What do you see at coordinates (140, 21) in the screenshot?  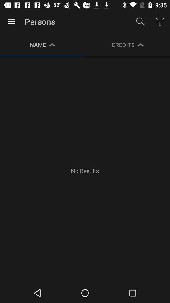 I see `launch the item above credits icon` at bounding box center [140, 21].